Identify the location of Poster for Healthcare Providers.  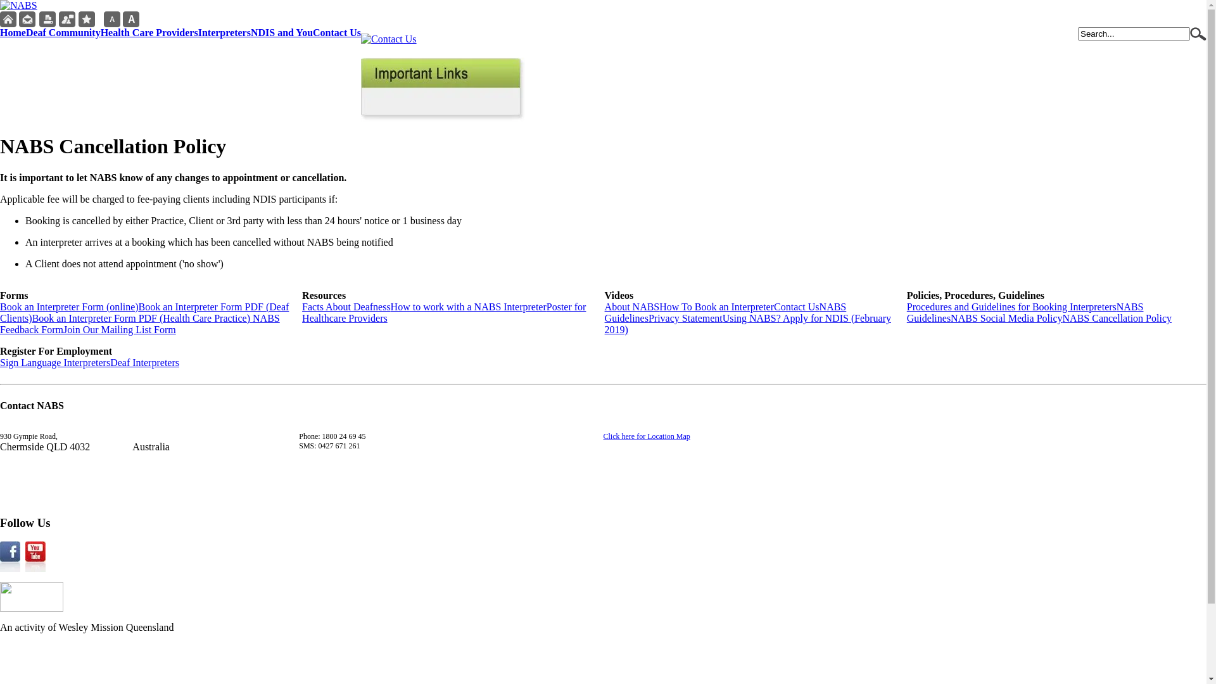
(444, 313).